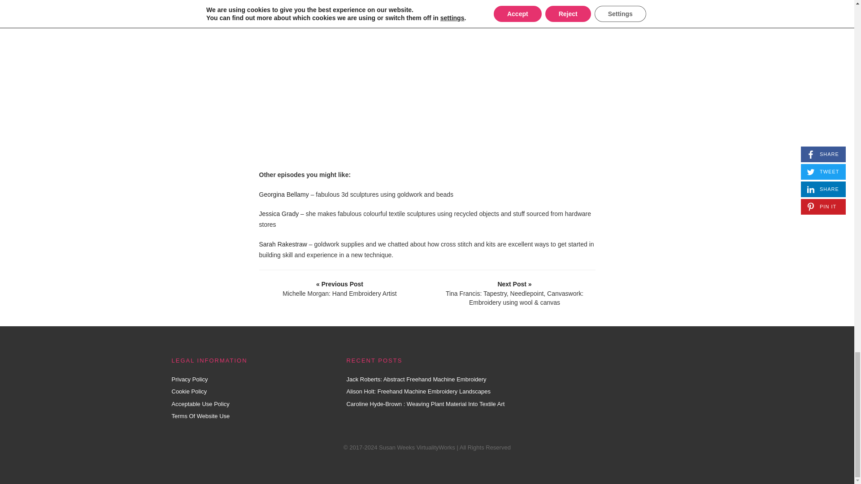 The height and width of the screenshot is (484, 861). Describe the element at coordinates (339, 289) in the screenshot. I see `Michelle Morgan: Hand Embroidery Artist` at that location.